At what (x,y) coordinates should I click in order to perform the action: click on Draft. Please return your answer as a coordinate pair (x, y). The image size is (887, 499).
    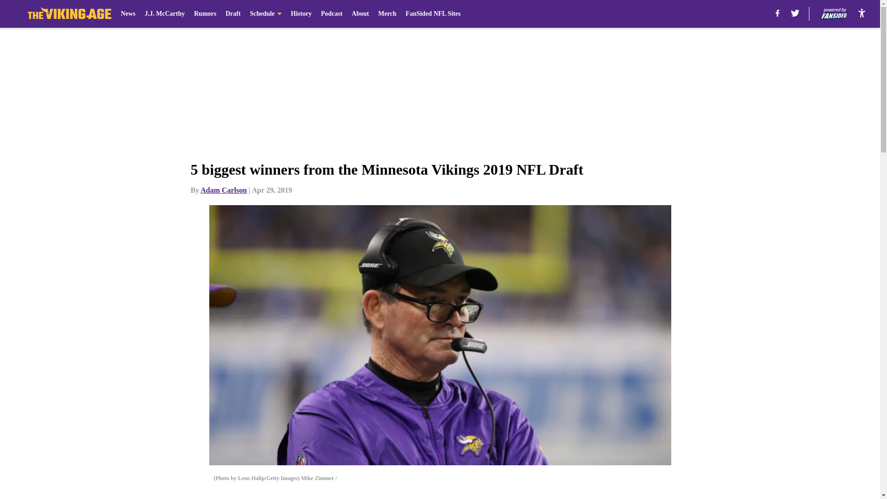
    Looking at the image, I should click on (233, 14).